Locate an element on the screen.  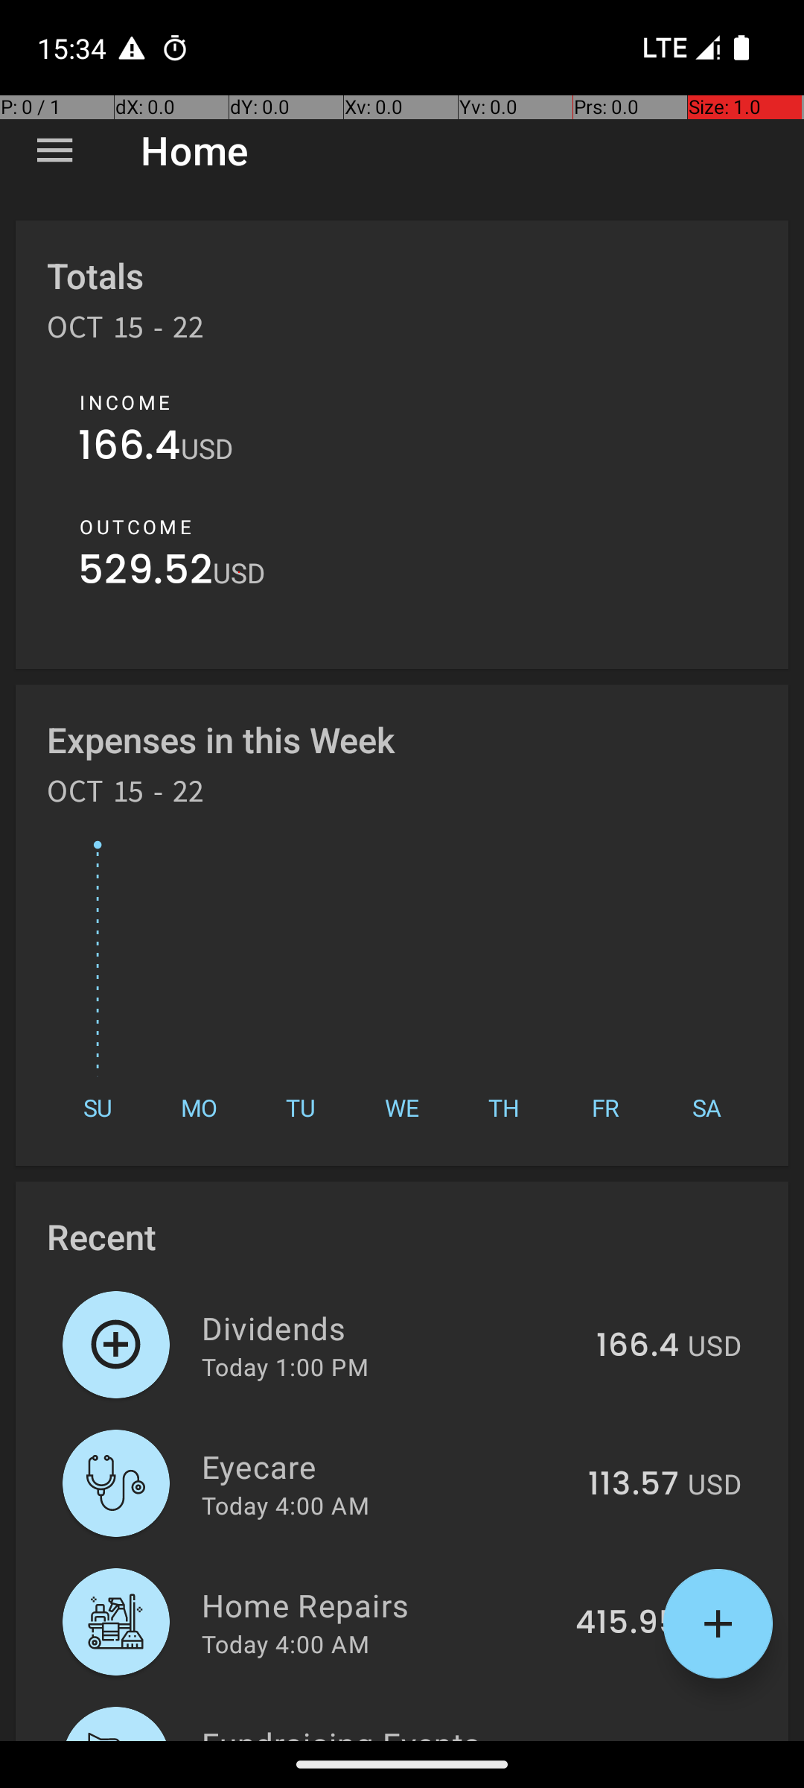
Today 1:00 PM is located at coordinates (285, 1366).